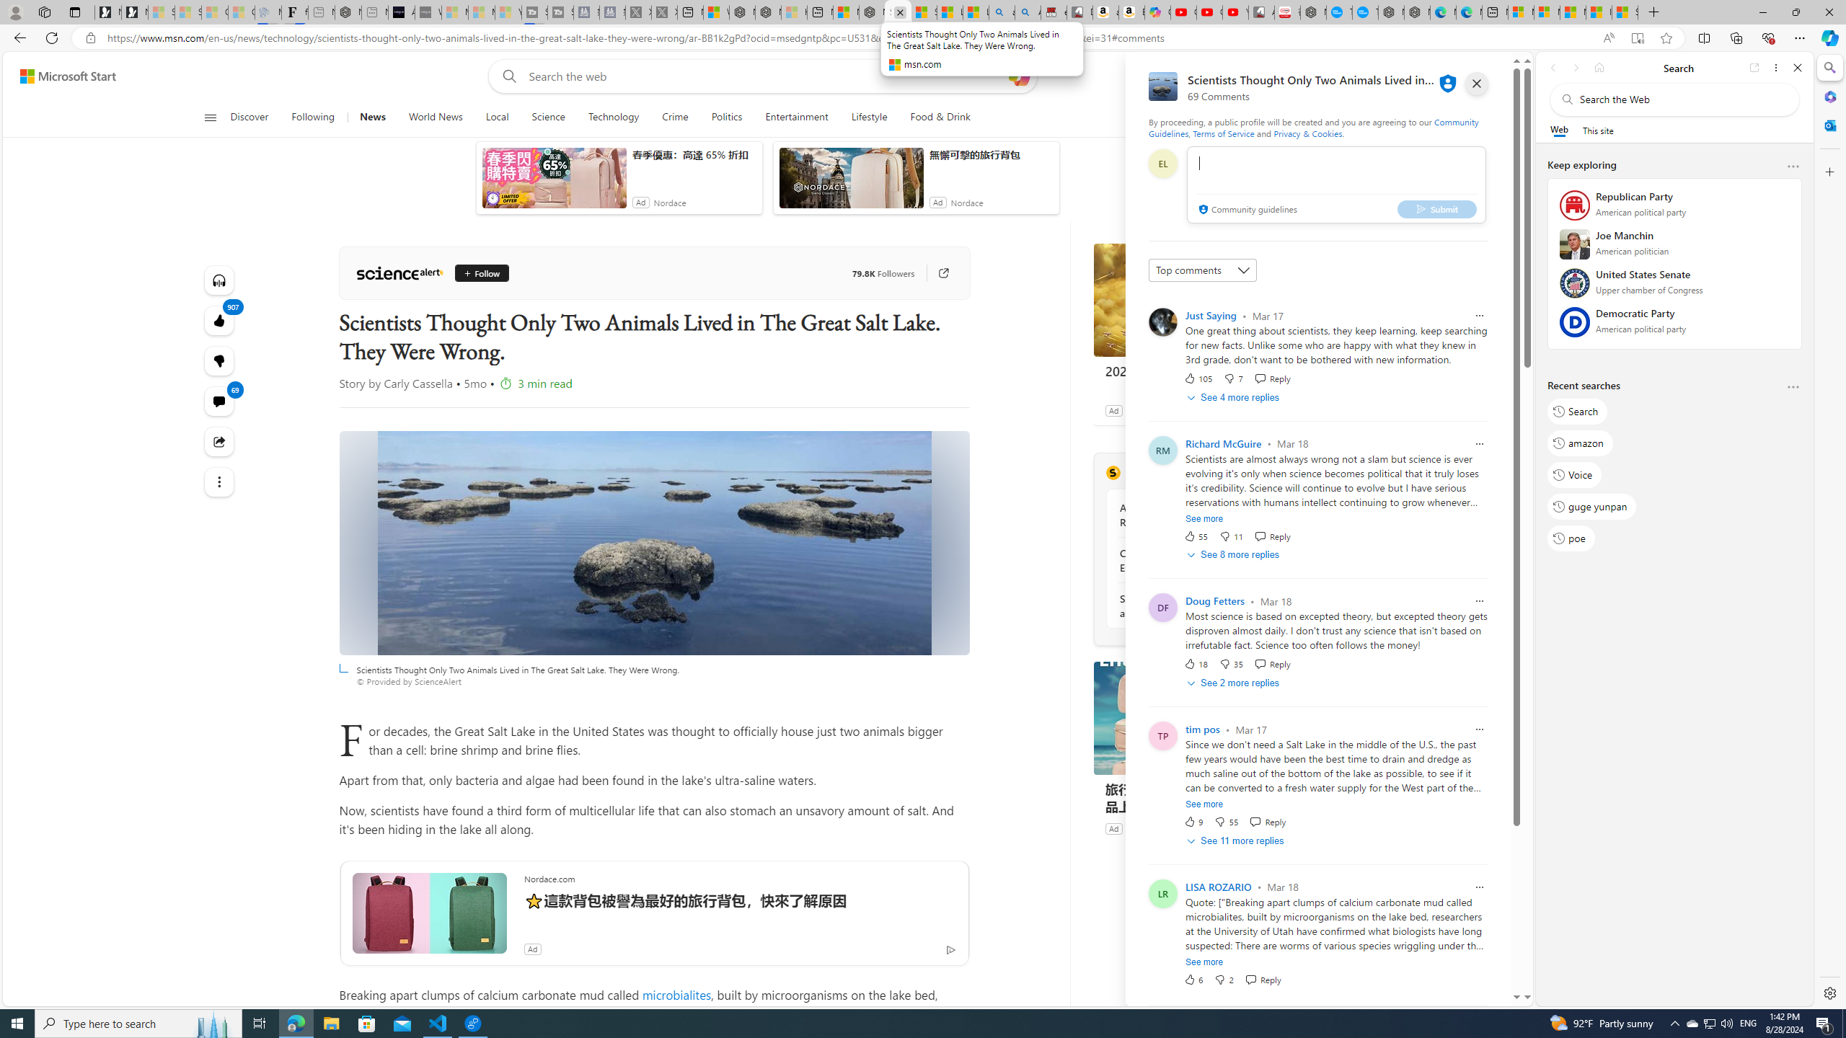 This screenshot has height=1038, width=1846. I want to click on Discover, so click(249, 117).